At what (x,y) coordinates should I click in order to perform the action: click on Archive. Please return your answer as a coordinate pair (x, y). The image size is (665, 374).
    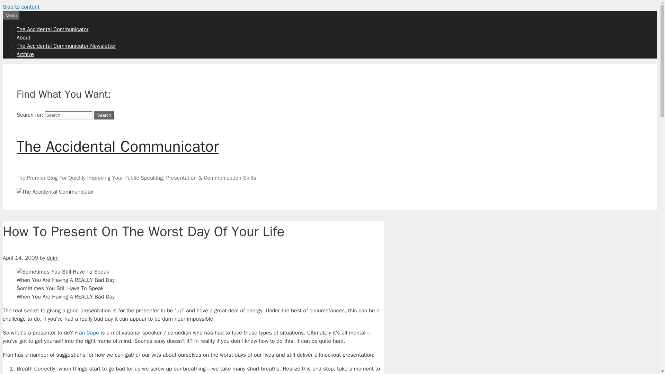
    Looking at the image, I should click on (25, 54).